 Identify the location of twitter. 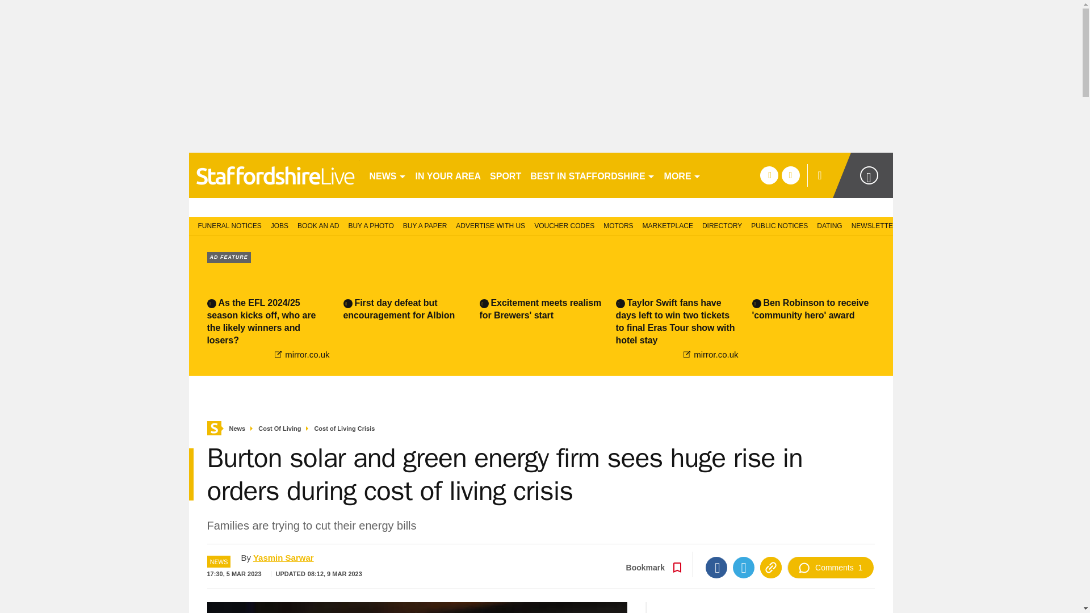
(790, 175).